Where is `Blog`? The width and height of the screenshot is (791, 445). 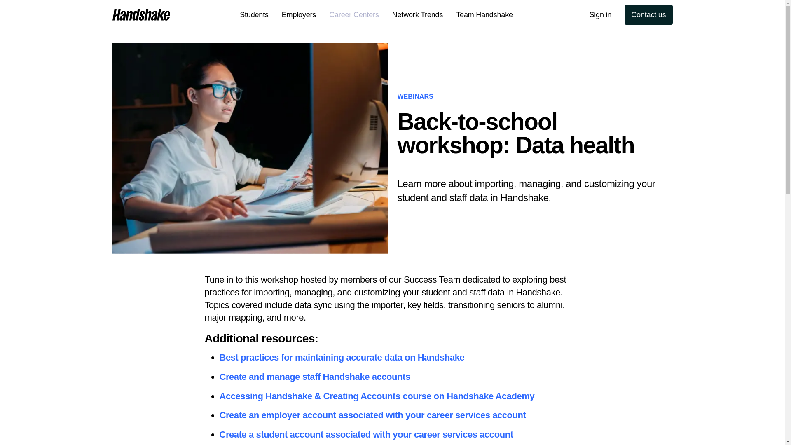
Blog is located at coordinates (183, 14).